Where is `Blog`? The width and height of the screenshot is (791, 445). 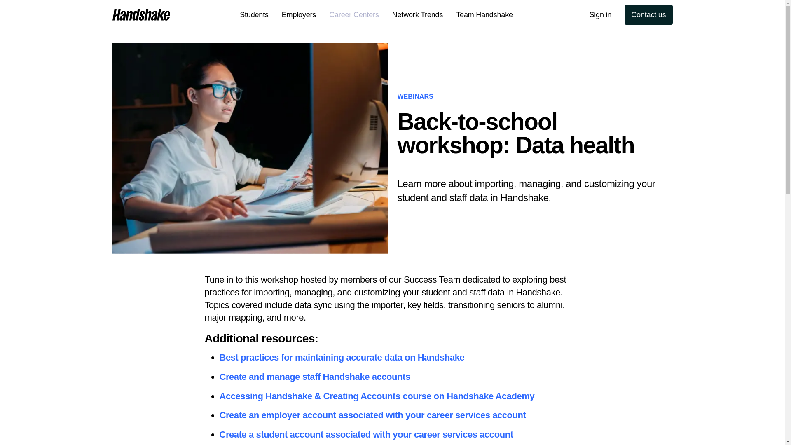
Blog is located at coordinates (183, 14).